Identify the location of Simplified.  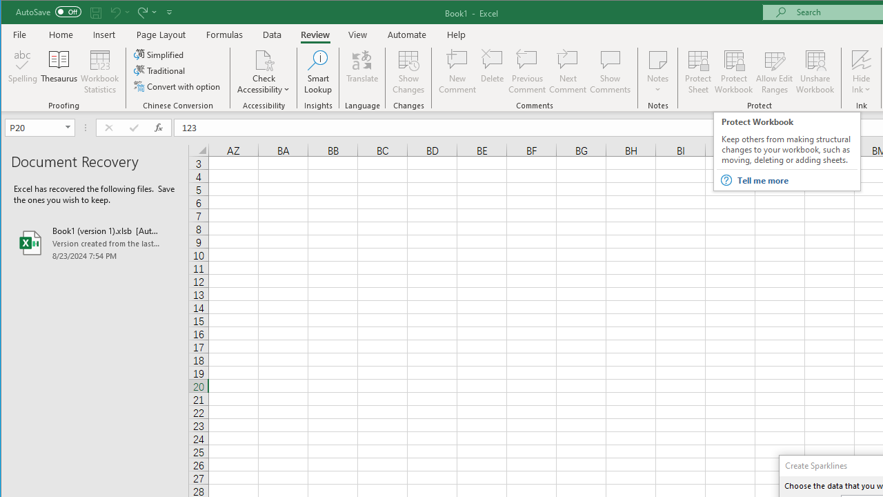
(159, 54).